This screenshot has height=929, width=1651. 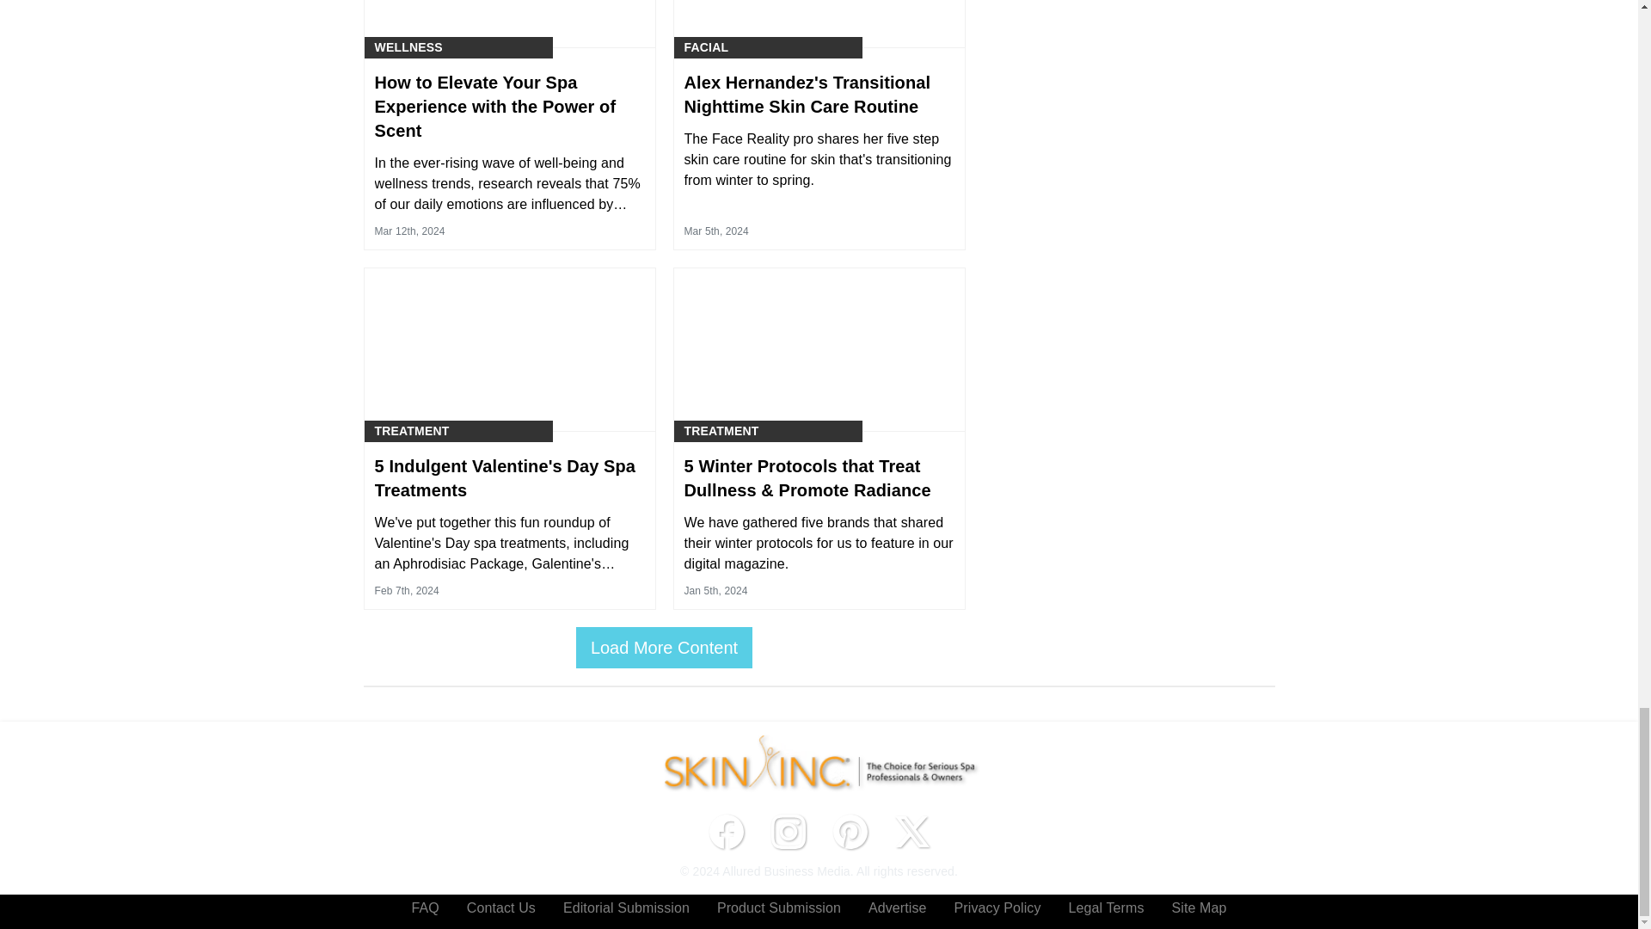 I want to click on Twitter X icon, so click(x=911, y=832).